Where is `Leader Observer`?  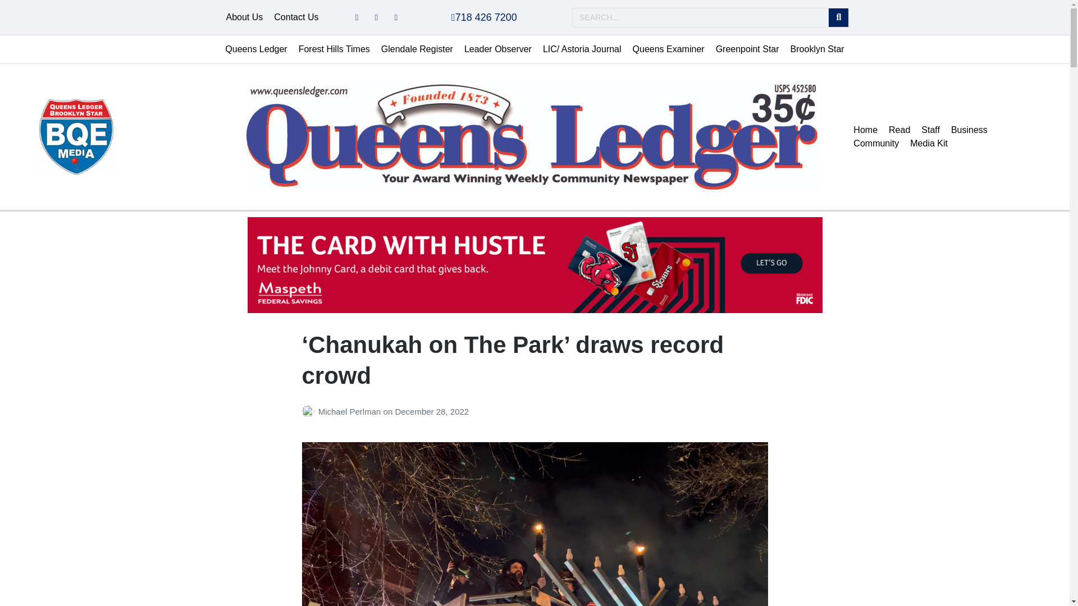
Leader Observer is located at coordinates (497, 49).